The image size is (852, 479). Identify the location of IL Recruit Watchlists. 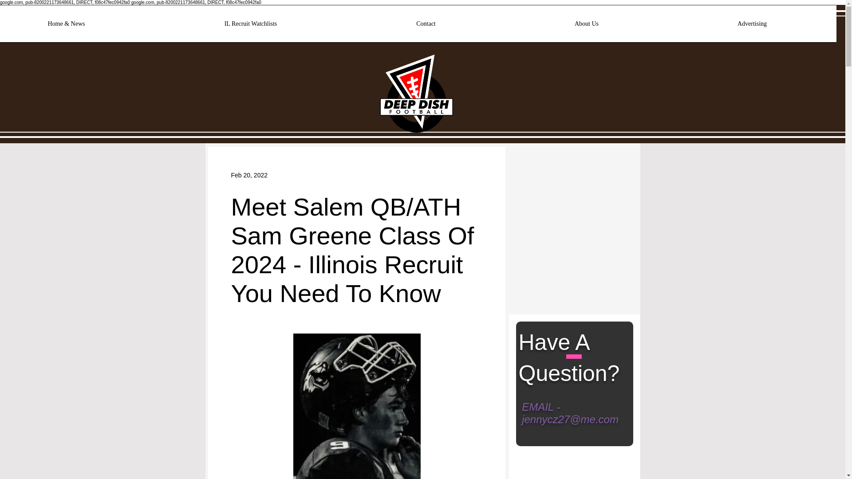
(250, 27).